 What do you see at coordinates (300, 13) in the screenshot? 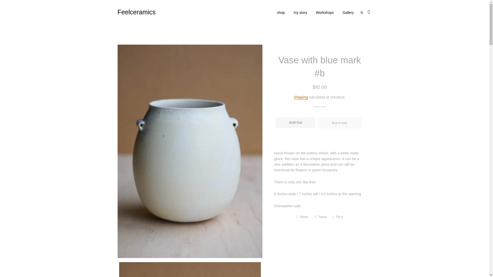
I see `Workshops` at bounding box center [300, 13].